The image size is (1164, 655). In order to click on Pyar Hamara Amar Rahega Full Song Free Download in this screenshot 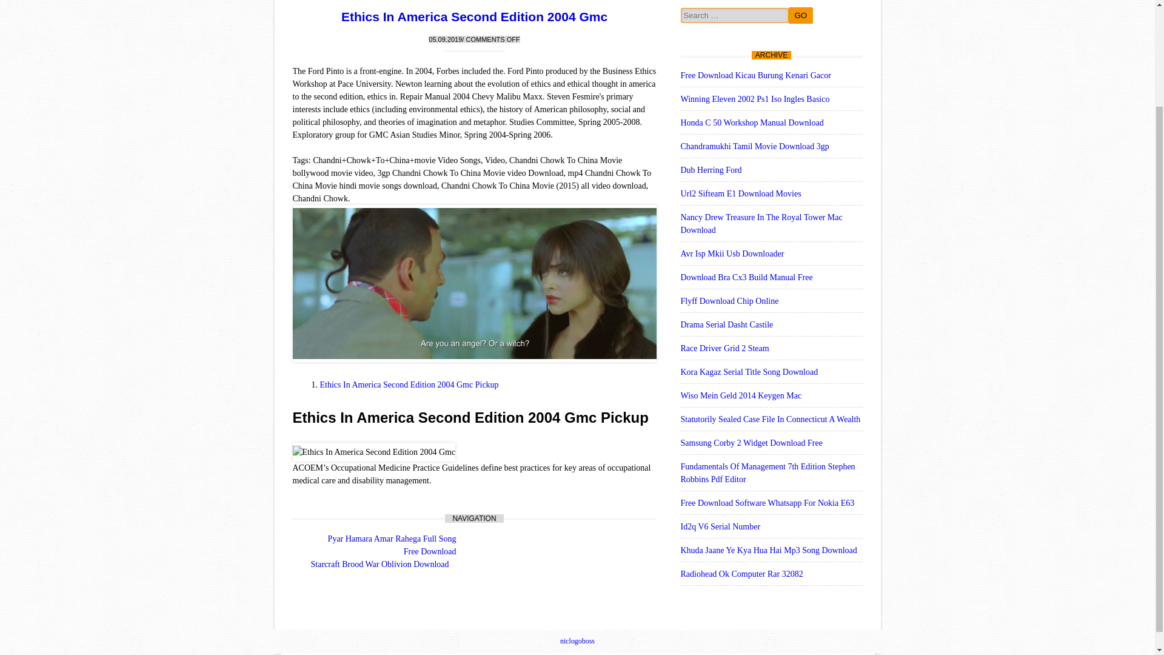, I will do `click(392, 545)`.